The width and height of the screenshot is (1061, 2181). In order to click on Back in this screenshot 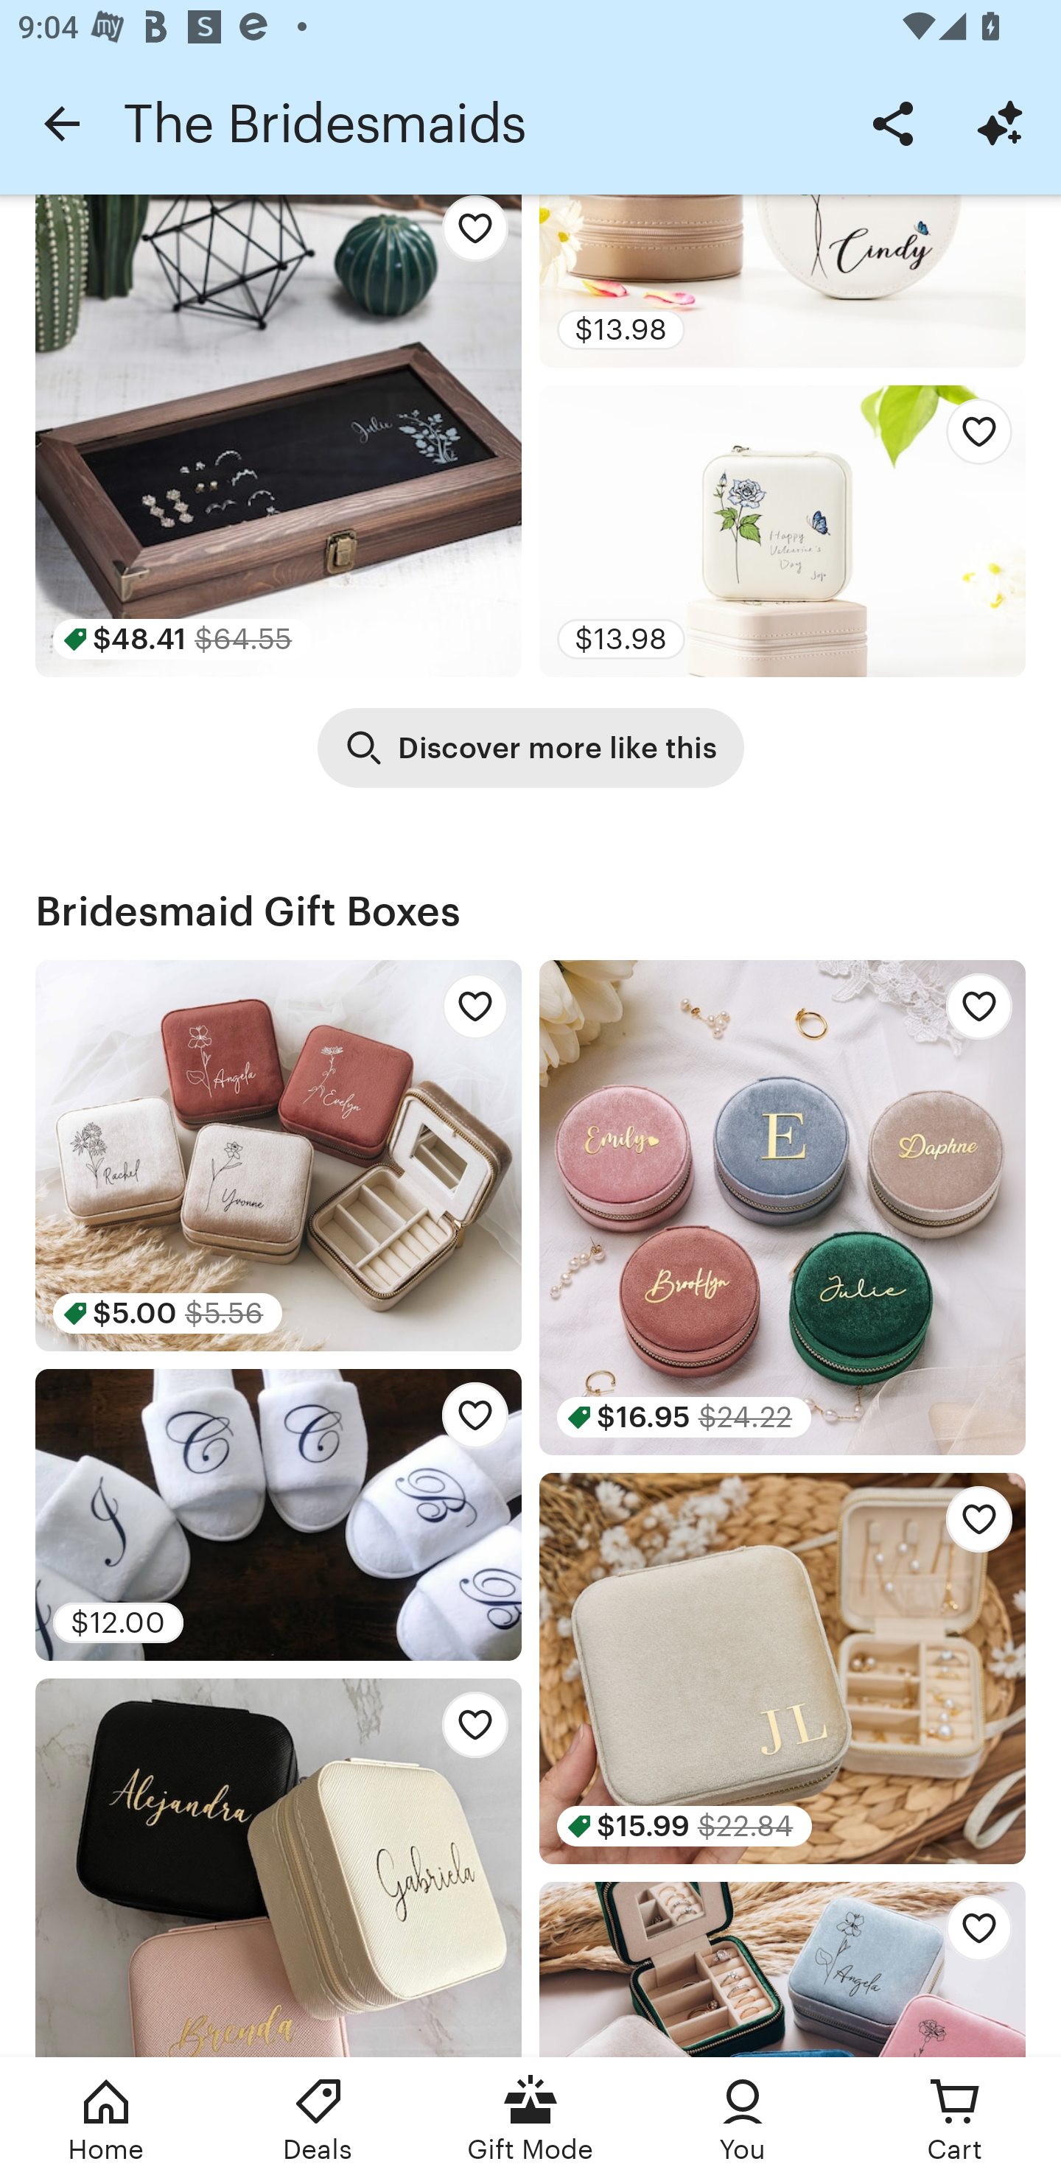, I will do `click(61, 122)`.